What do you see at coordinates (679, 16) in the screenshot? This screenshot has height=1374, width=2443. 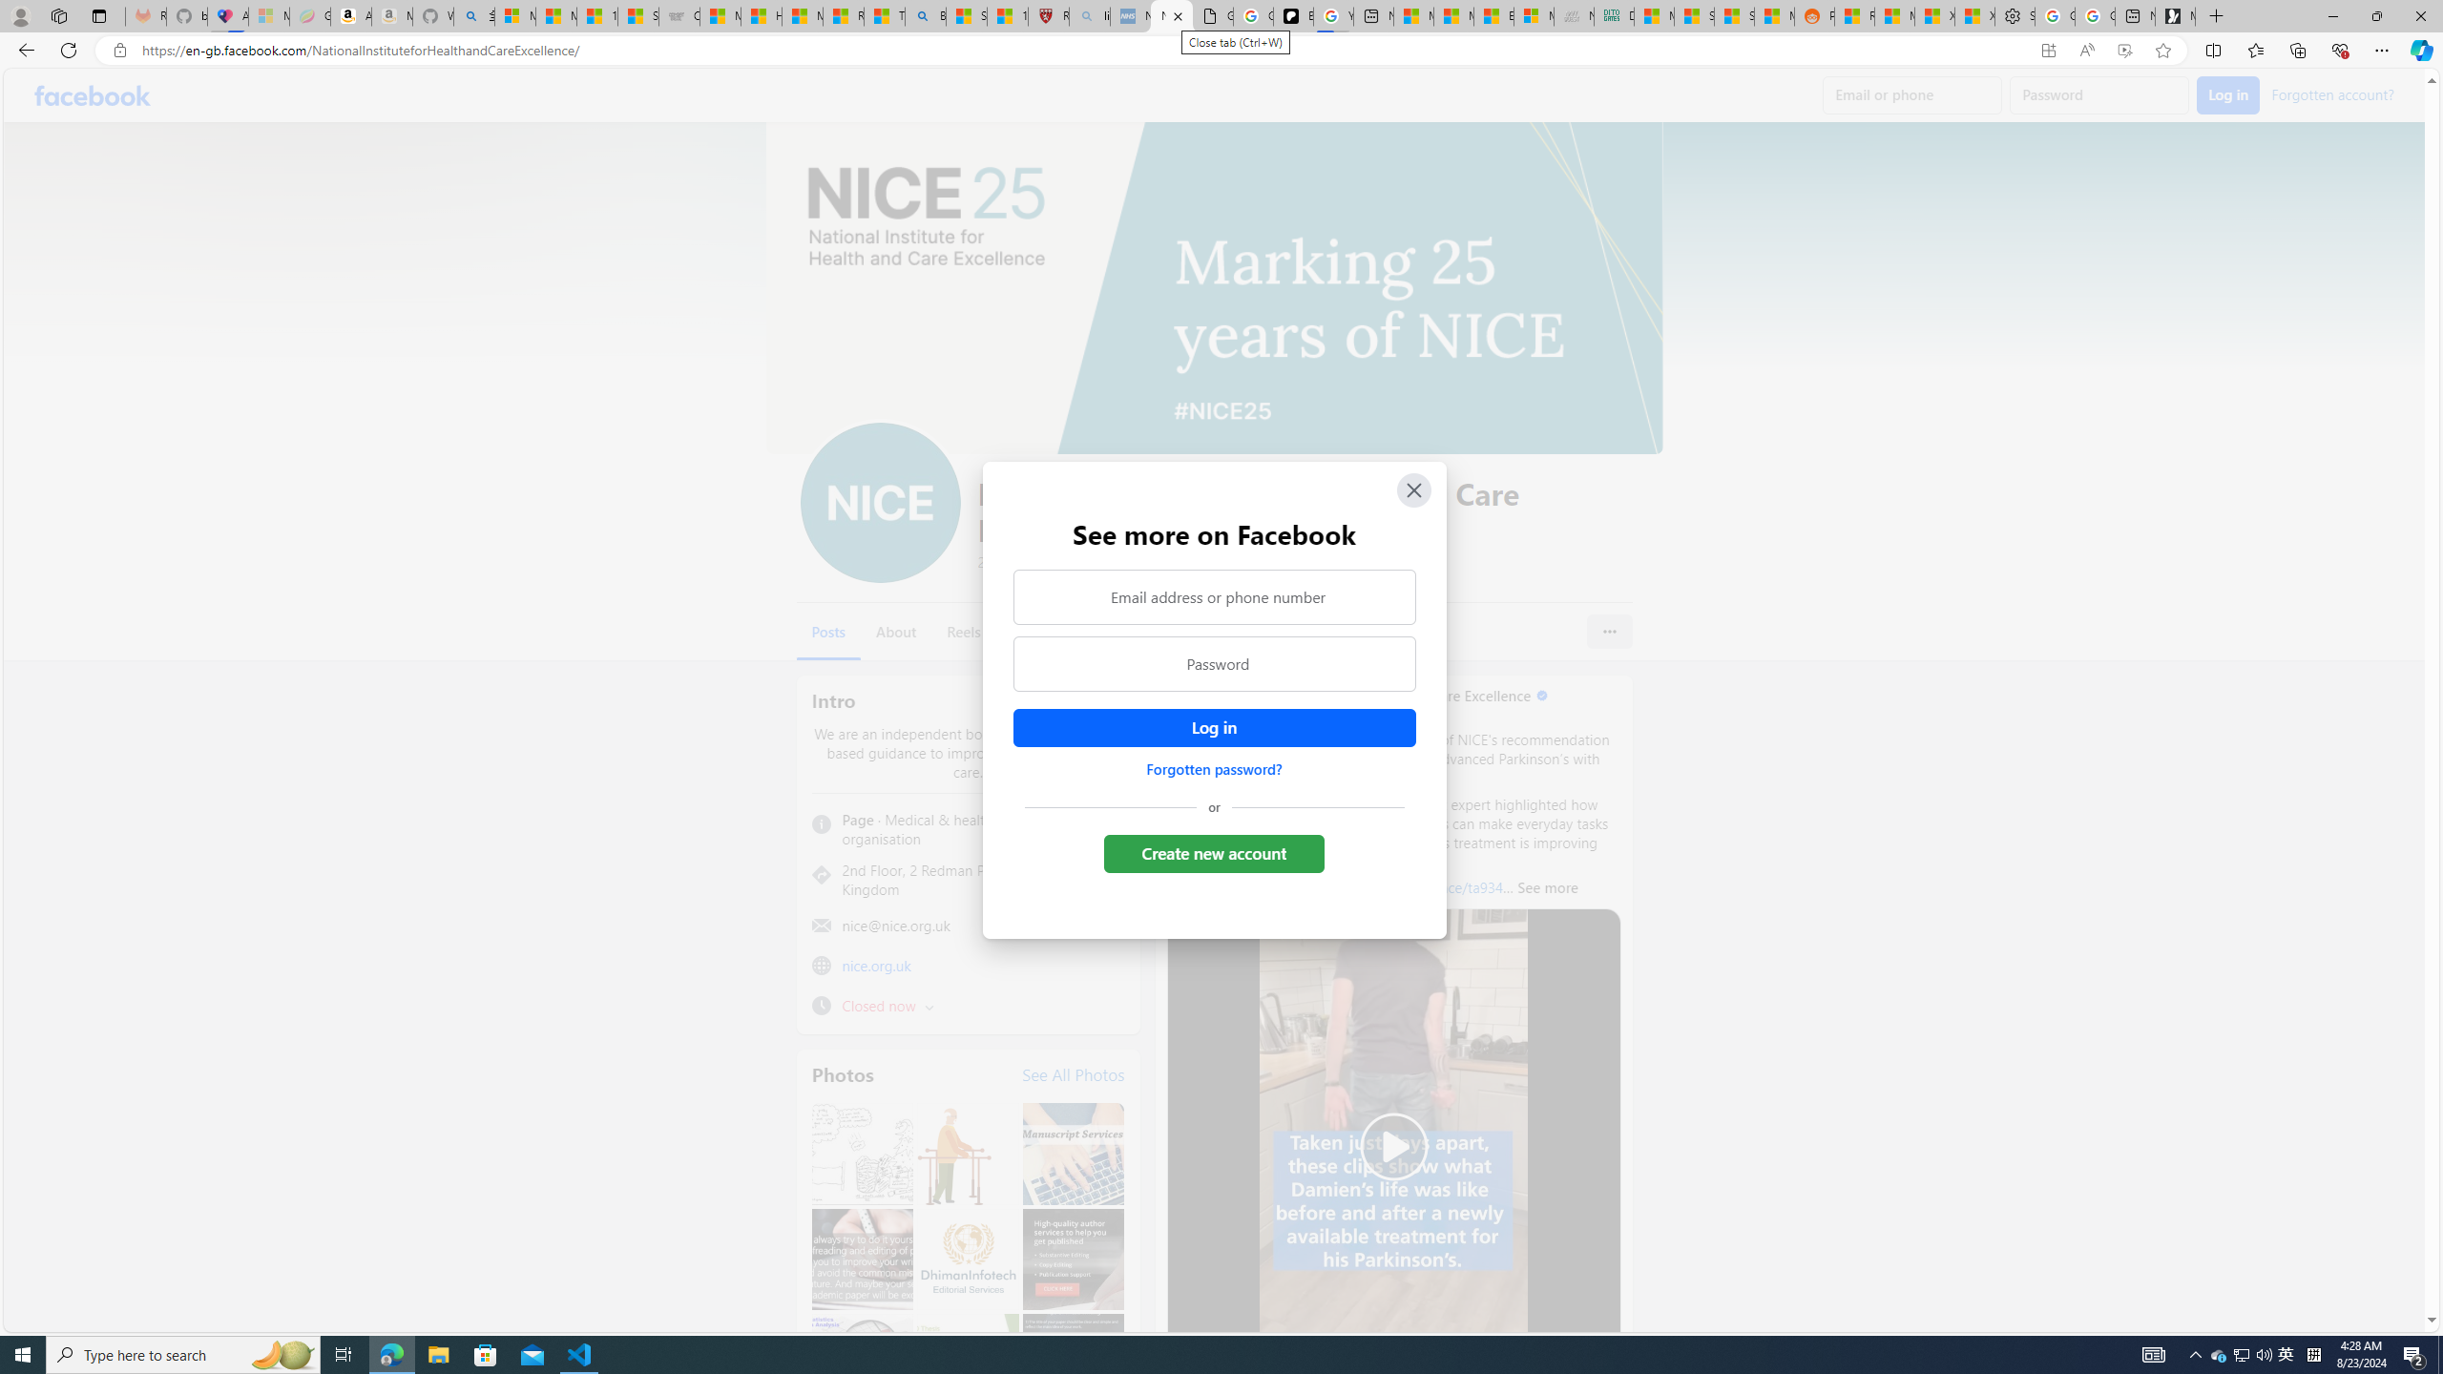 I see `Combat Siege` at bounding box center [679, 16].